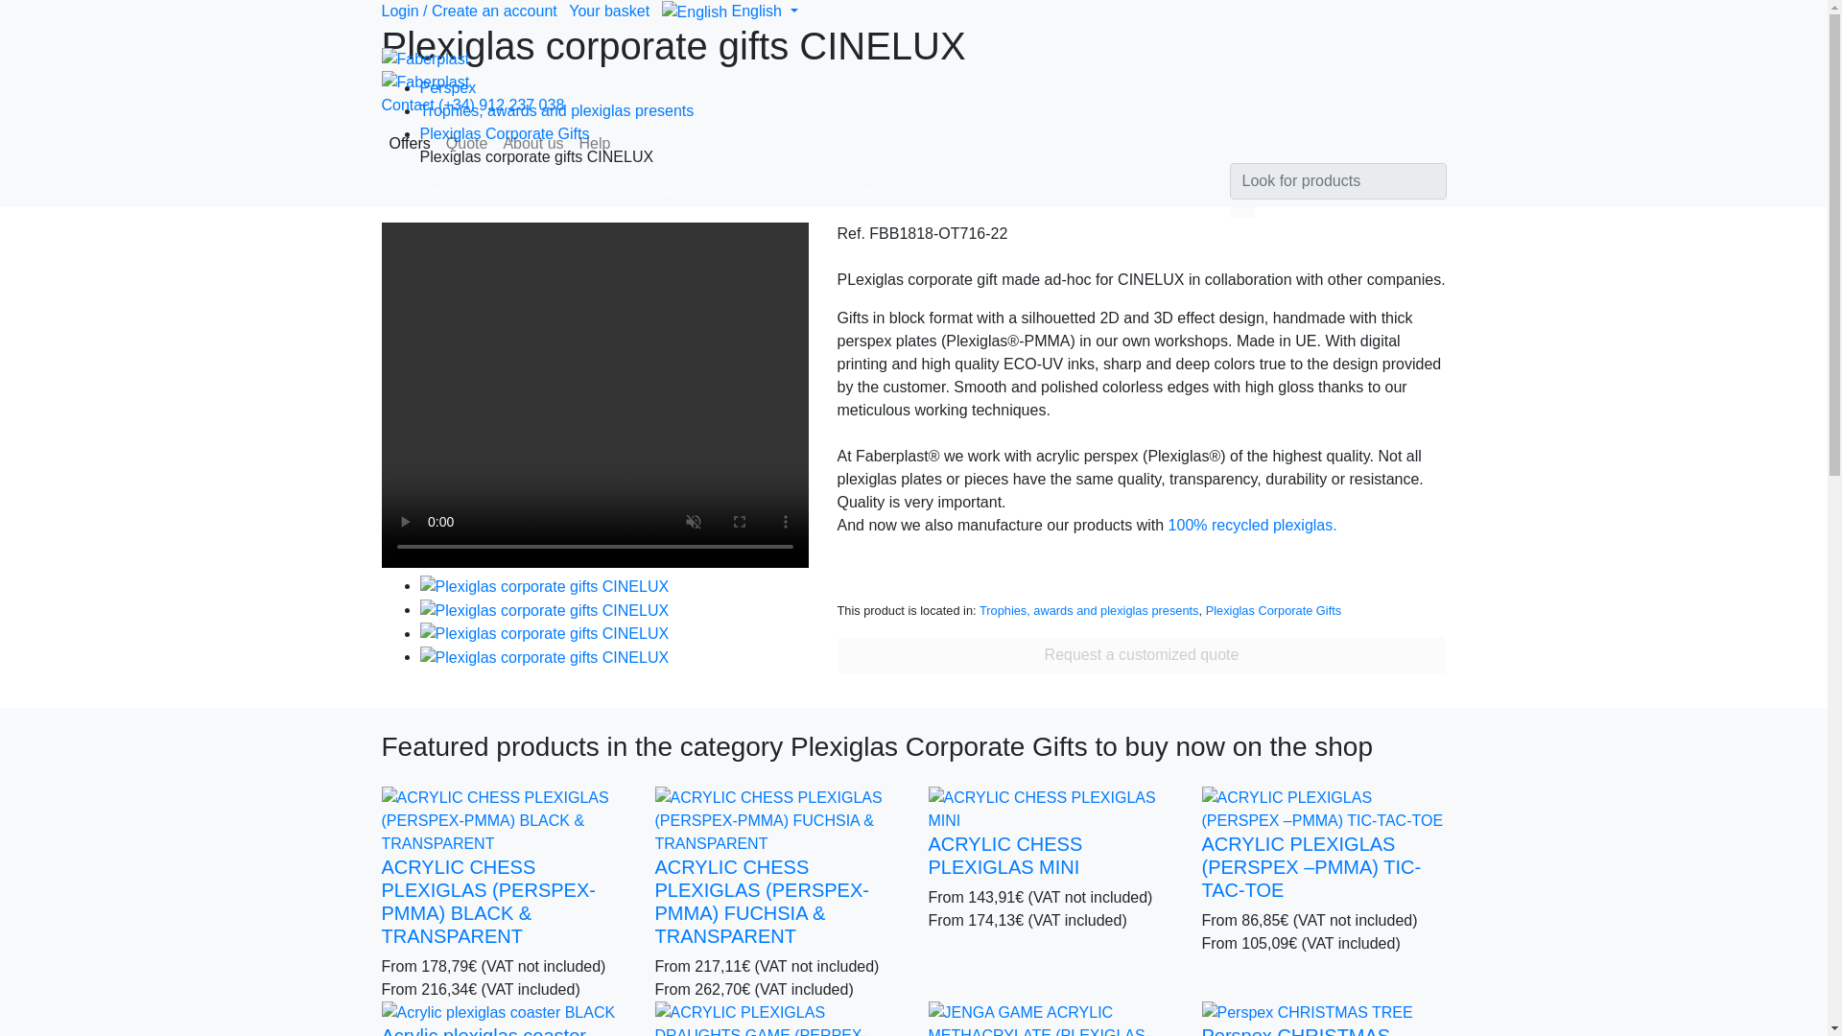  I want to click on Trophies, awards and plexiglas presents, so click(556, 110).